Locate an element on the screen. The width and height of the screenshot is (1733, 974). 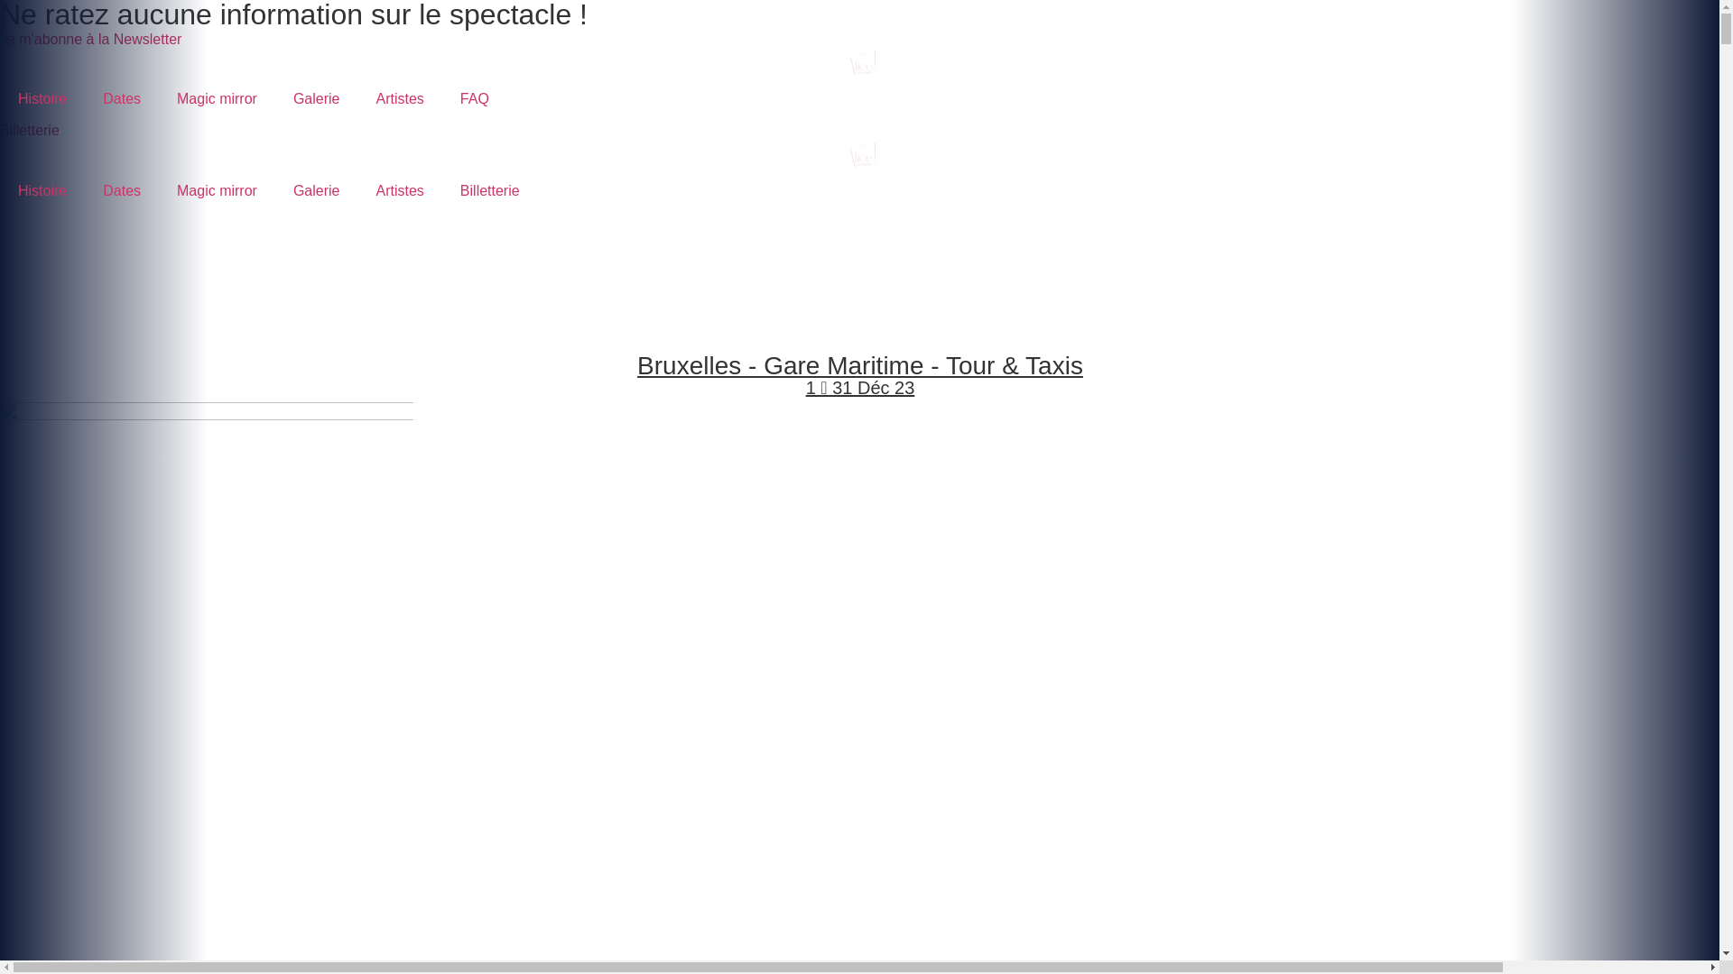
Artistes is located at coordinates (399, 191).